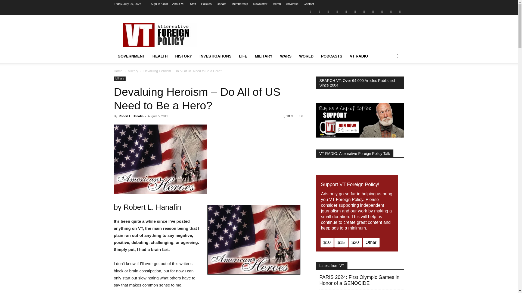 The height and width of the screenshot is (293, 522). Describe the element at coordinates (310, 11) in the screenshot. I see `Blogger` at that location.